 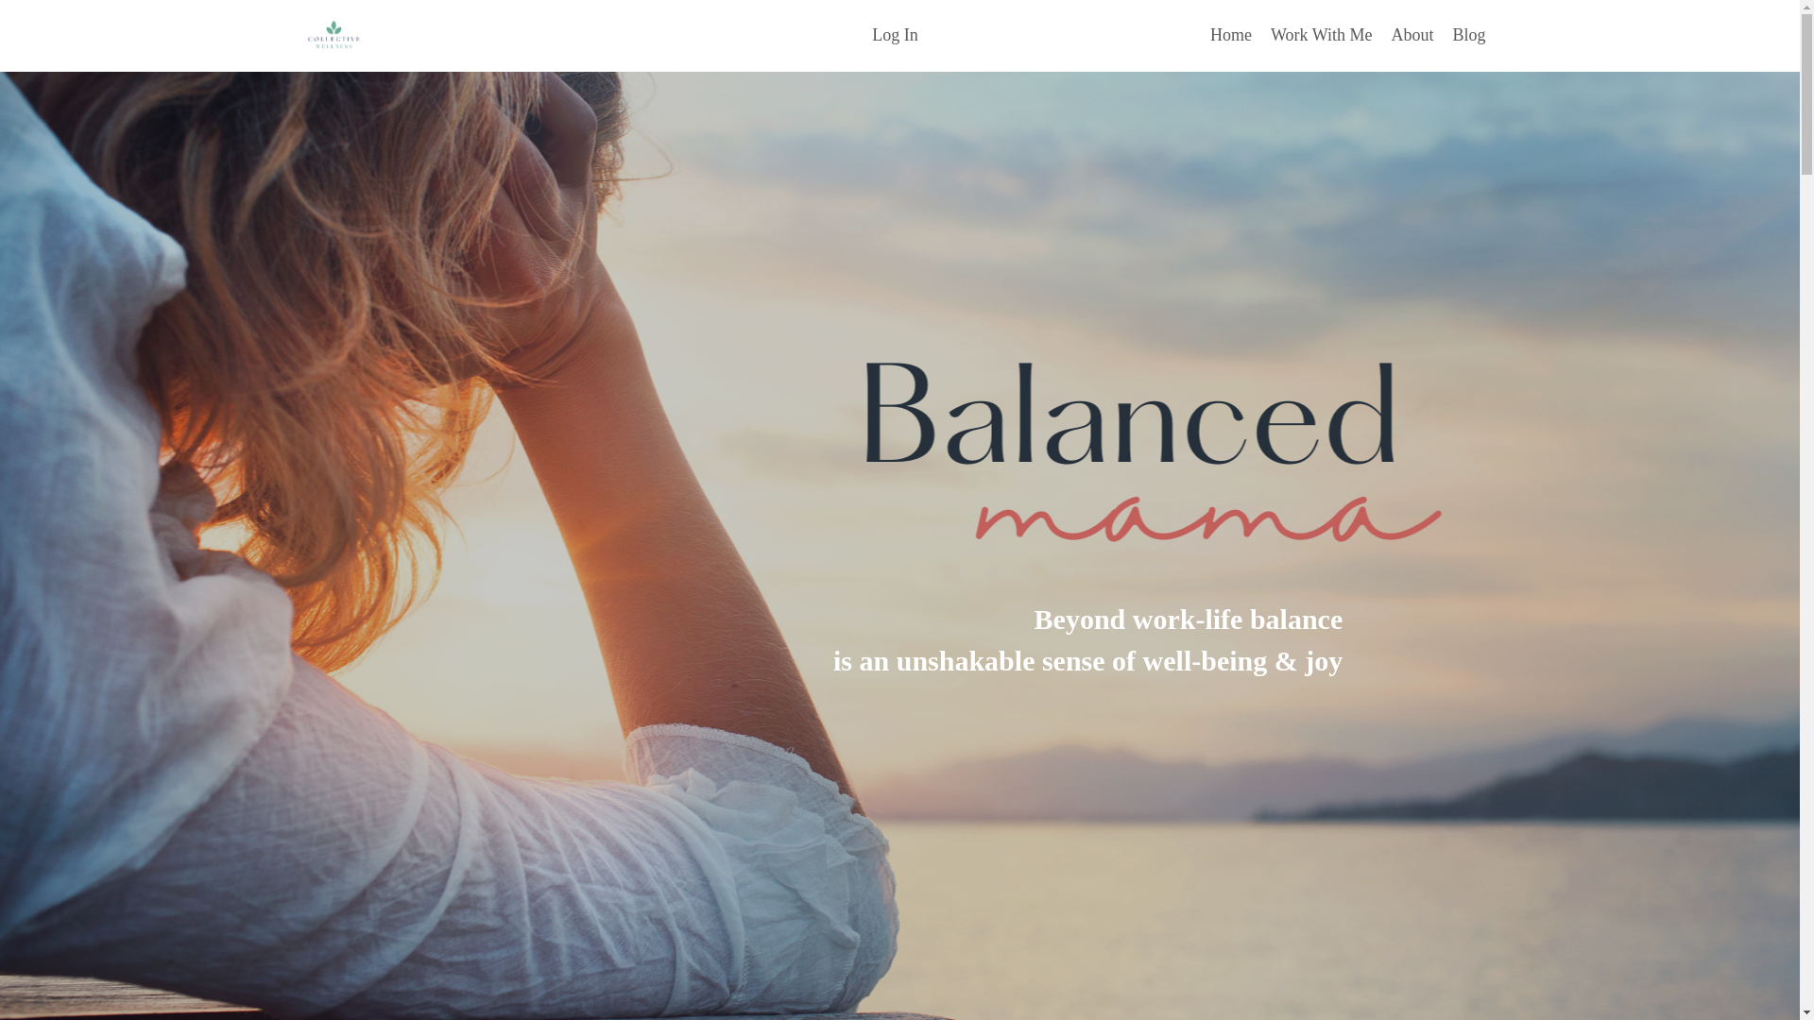 I want to click on Blog, so click(x=1468, y=34).